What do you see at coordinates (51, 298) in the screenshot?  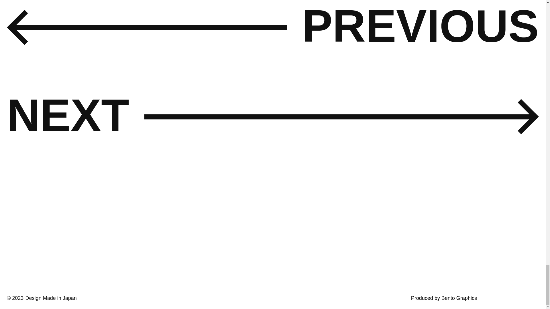 I see `Design Made in Japan` at bounding box center [51, 298].